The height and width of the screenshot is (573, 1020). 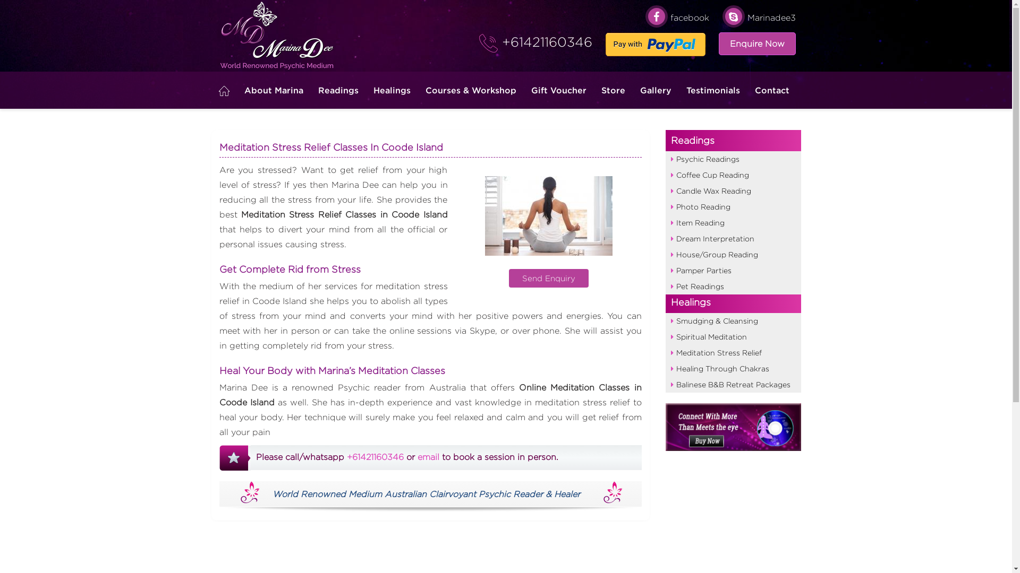 I want to click on Smudging & Cleansing, so click(x=733, y=321).